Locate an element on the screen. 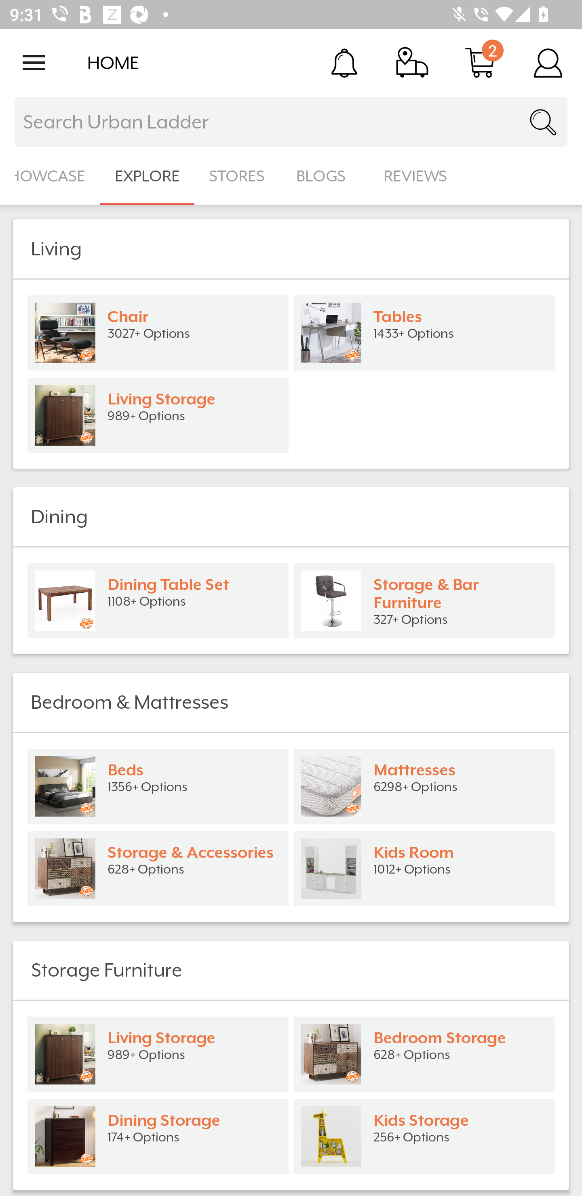 This screenshot has width=582, height=1196. Cart is located at coordinates (480, 62).